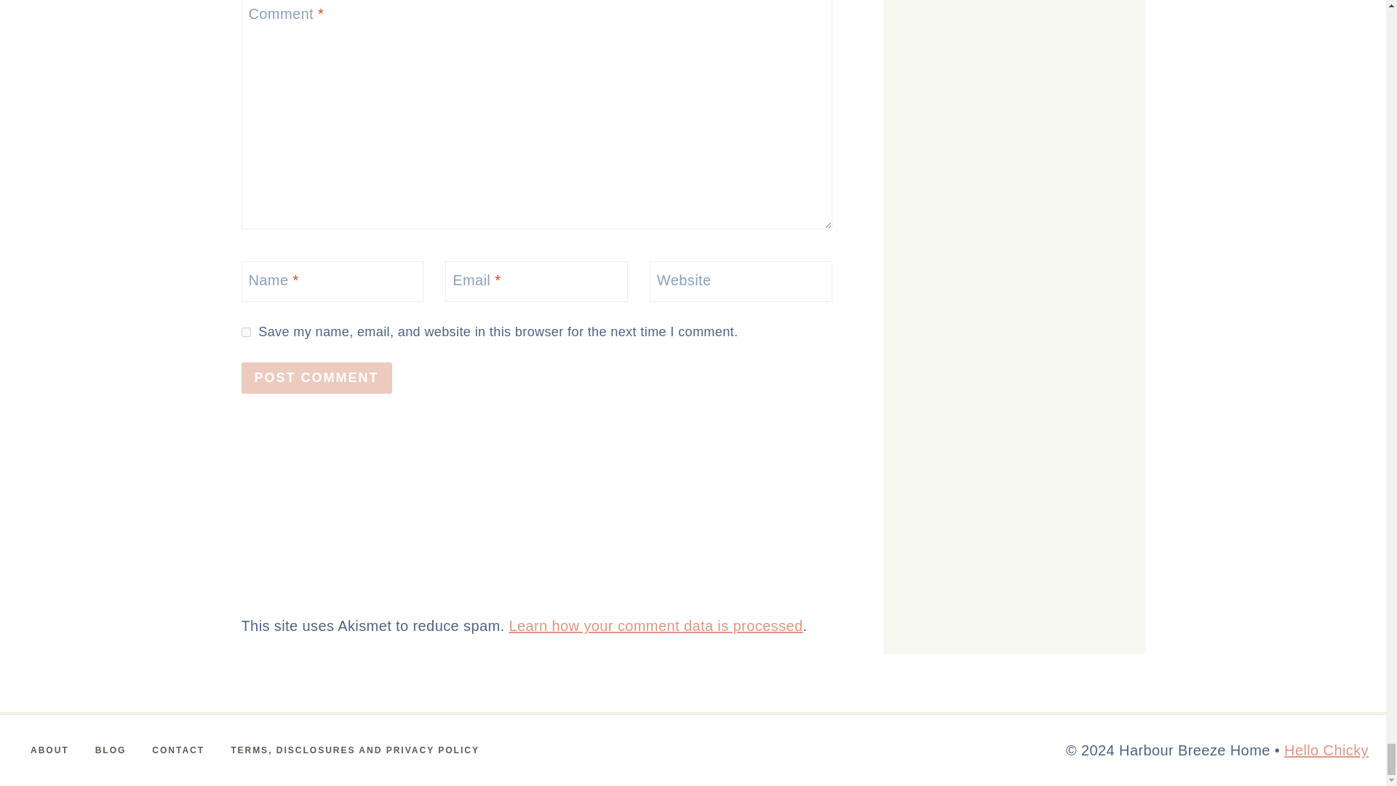  Describe the element at coordinates (317, 378) in the screenshot. I see `Post Comment` at that location.